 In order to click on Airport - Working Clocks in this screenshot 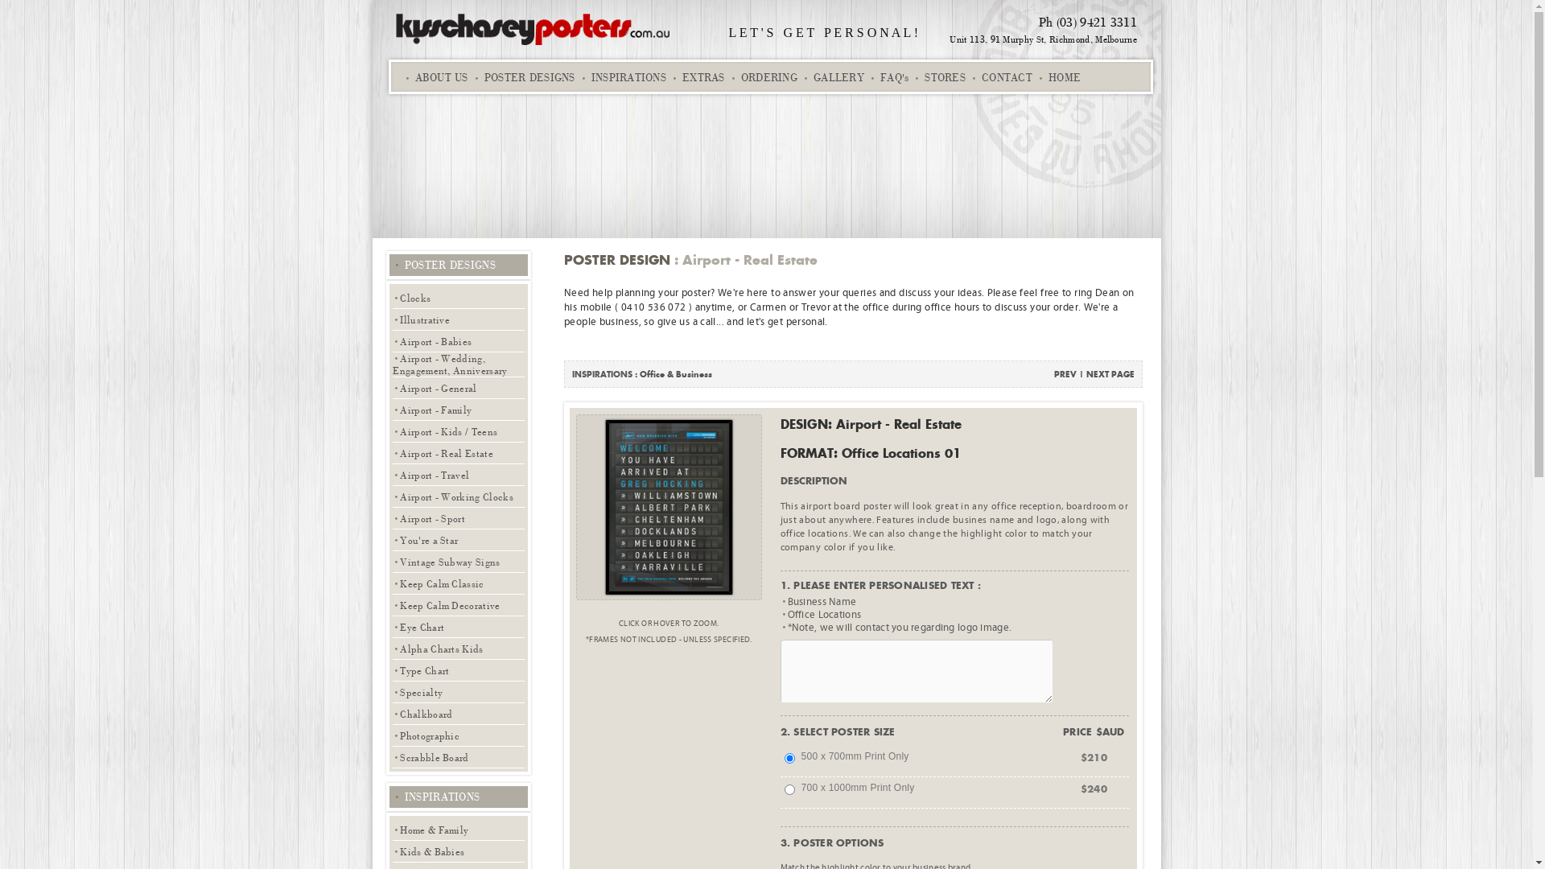, I will do `click(459, 497)`.